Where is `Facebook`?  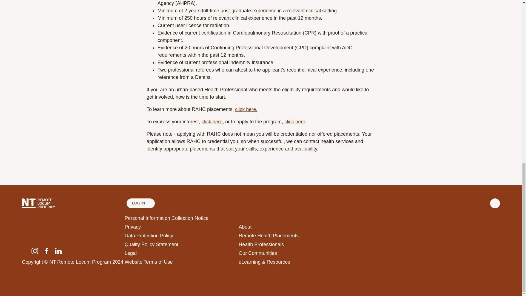
Facebook is located at coordinates (47, 251).